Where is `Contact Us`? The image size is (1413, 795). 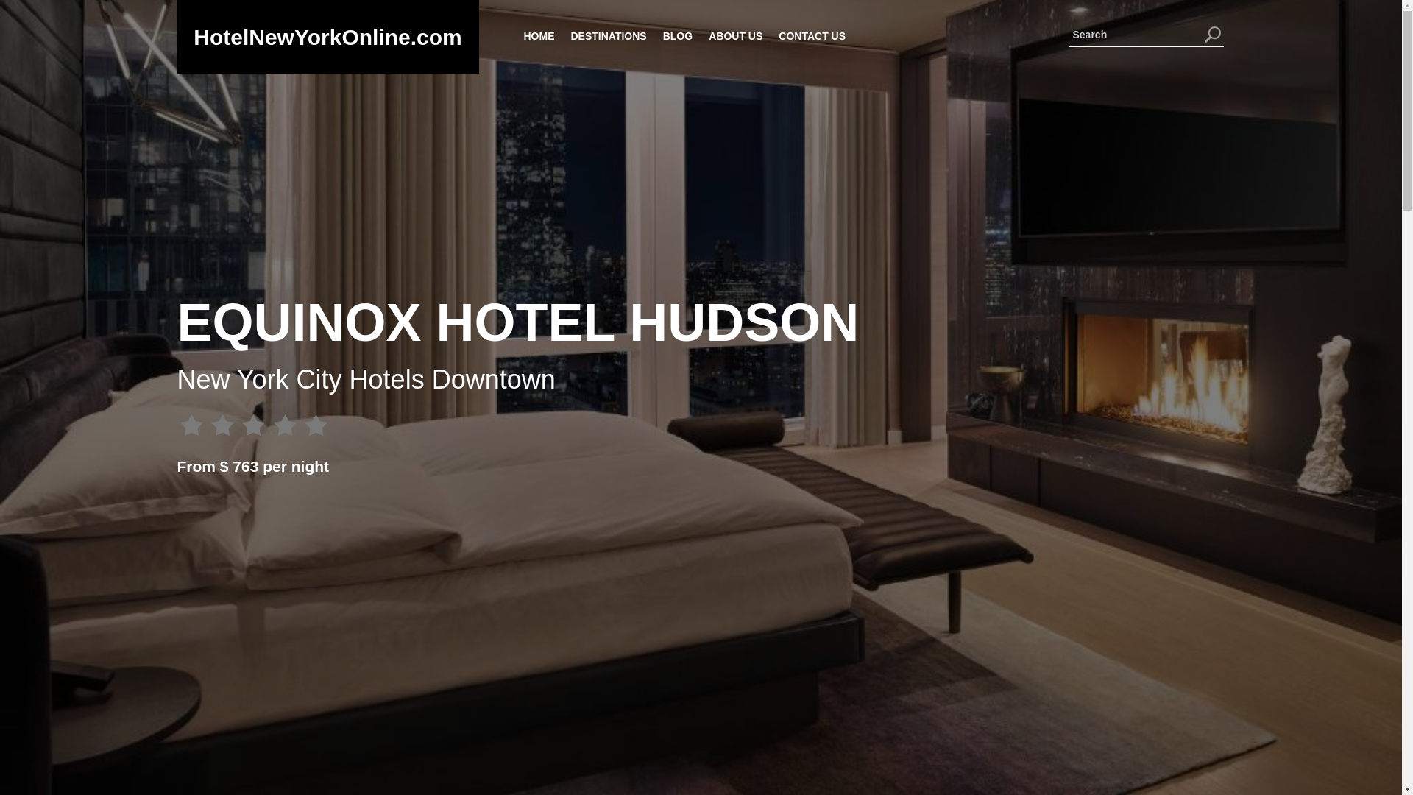
Contact Us is located at coordinates (810, 35).